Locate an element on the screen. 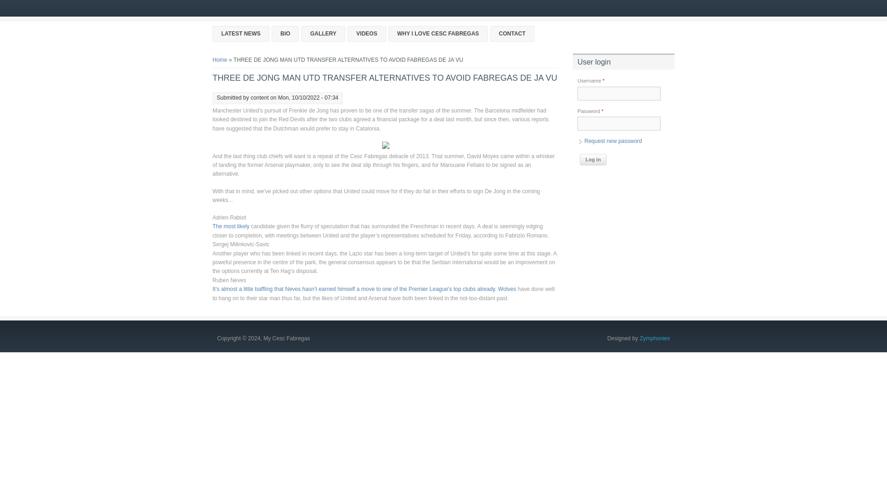 The height and width of the screenshot is (498, 887). LATEST NEWS is located at coordinates (241, 34).